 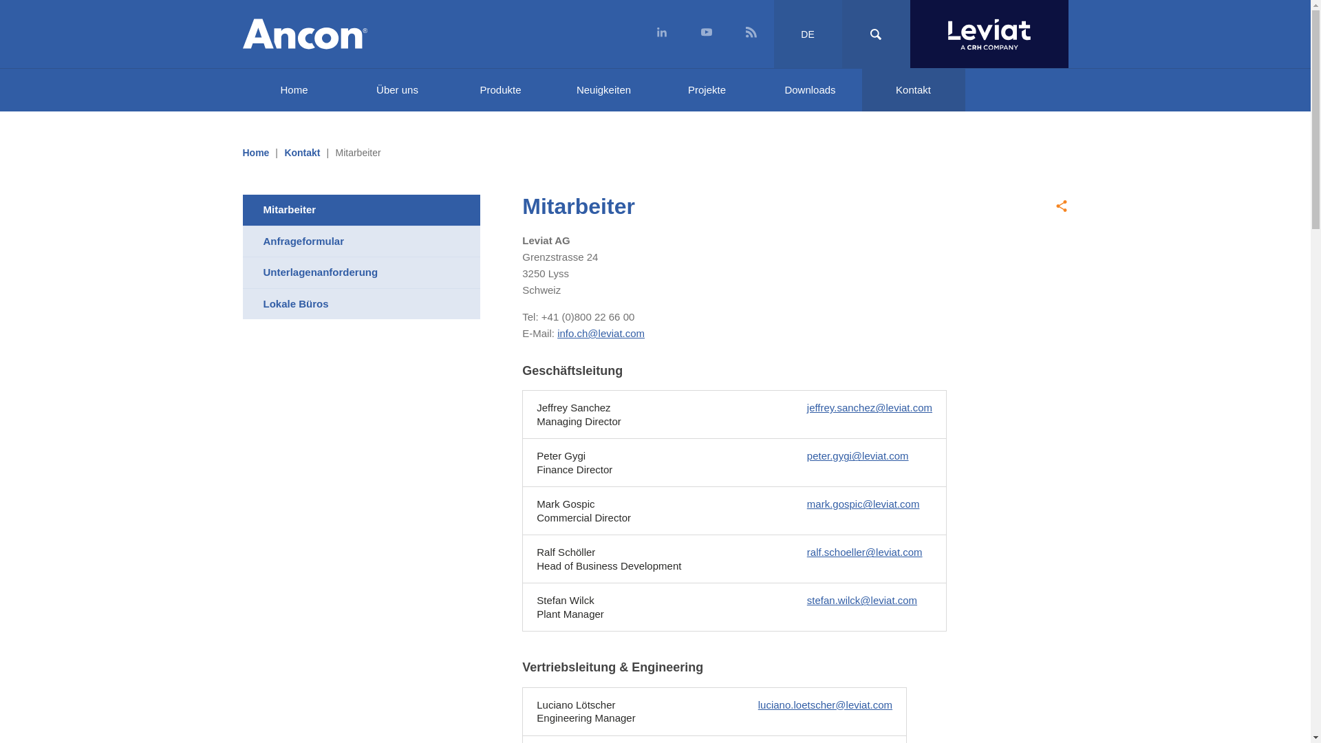 I want to click on Anfrageformular, so click(x=361, y=241).